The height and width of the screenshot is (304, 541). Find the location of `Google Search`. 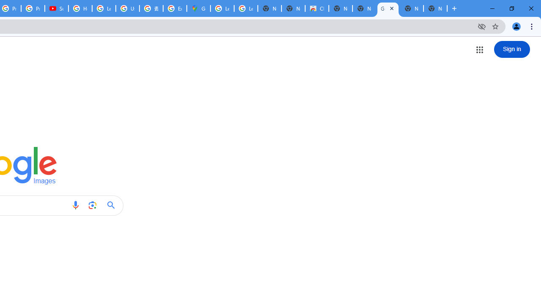

Google Search is located at coordinates (113, 205).